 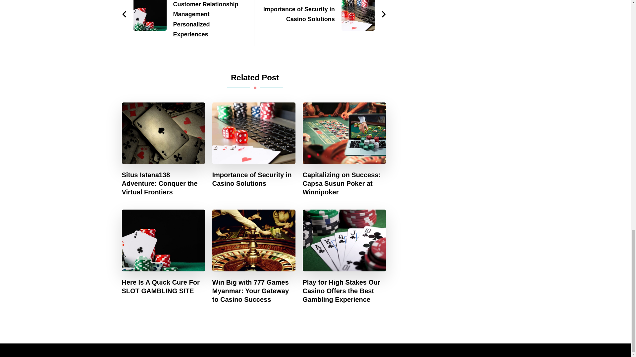 I want to click on Importance of Security in Casino Solutions, so click(x=324, y=14).